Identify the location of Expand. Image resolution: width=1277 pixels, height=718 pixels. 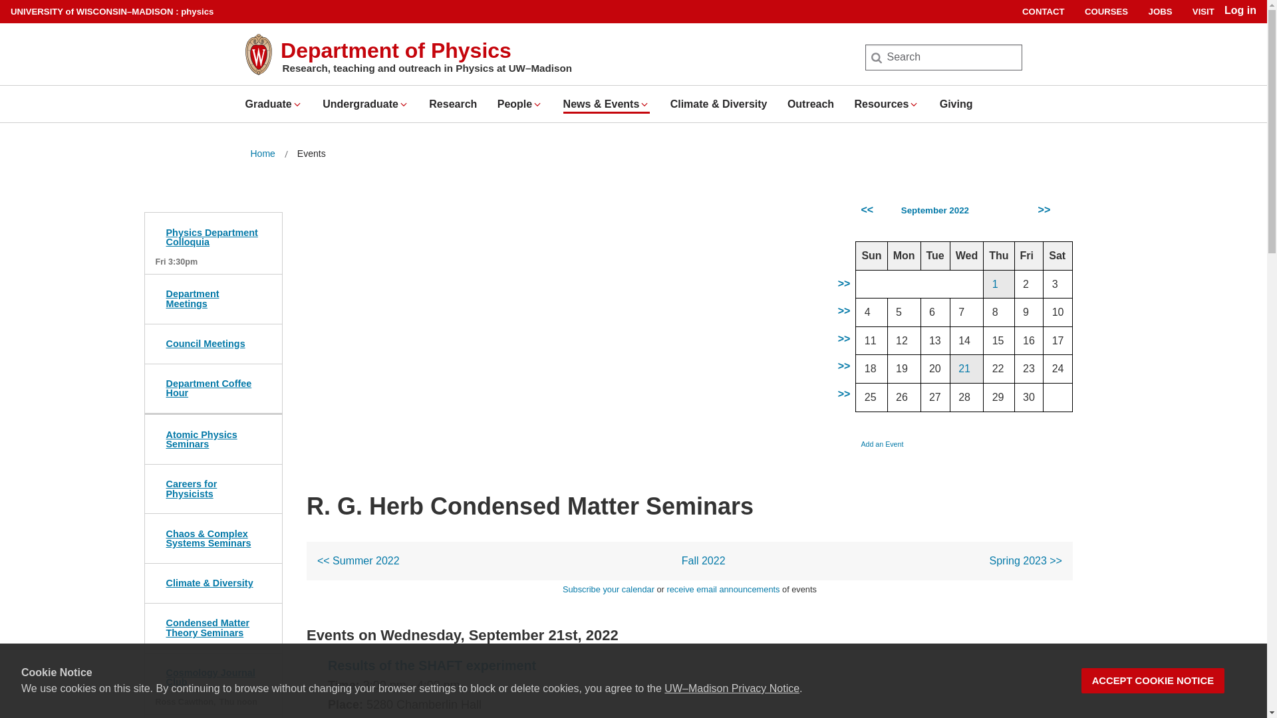
(403, 104).